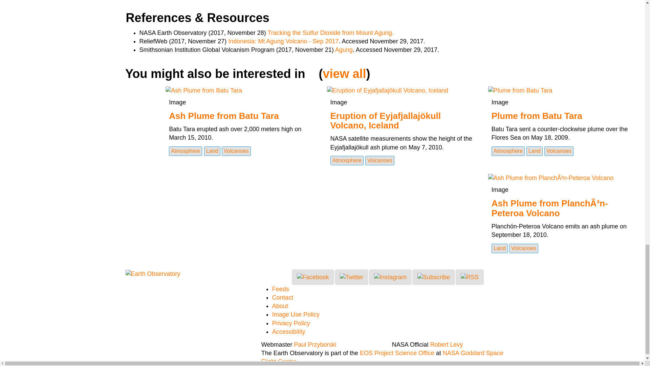 This screenshot has width=650, height=366. I want to click on Twitter, so click(351, 277).